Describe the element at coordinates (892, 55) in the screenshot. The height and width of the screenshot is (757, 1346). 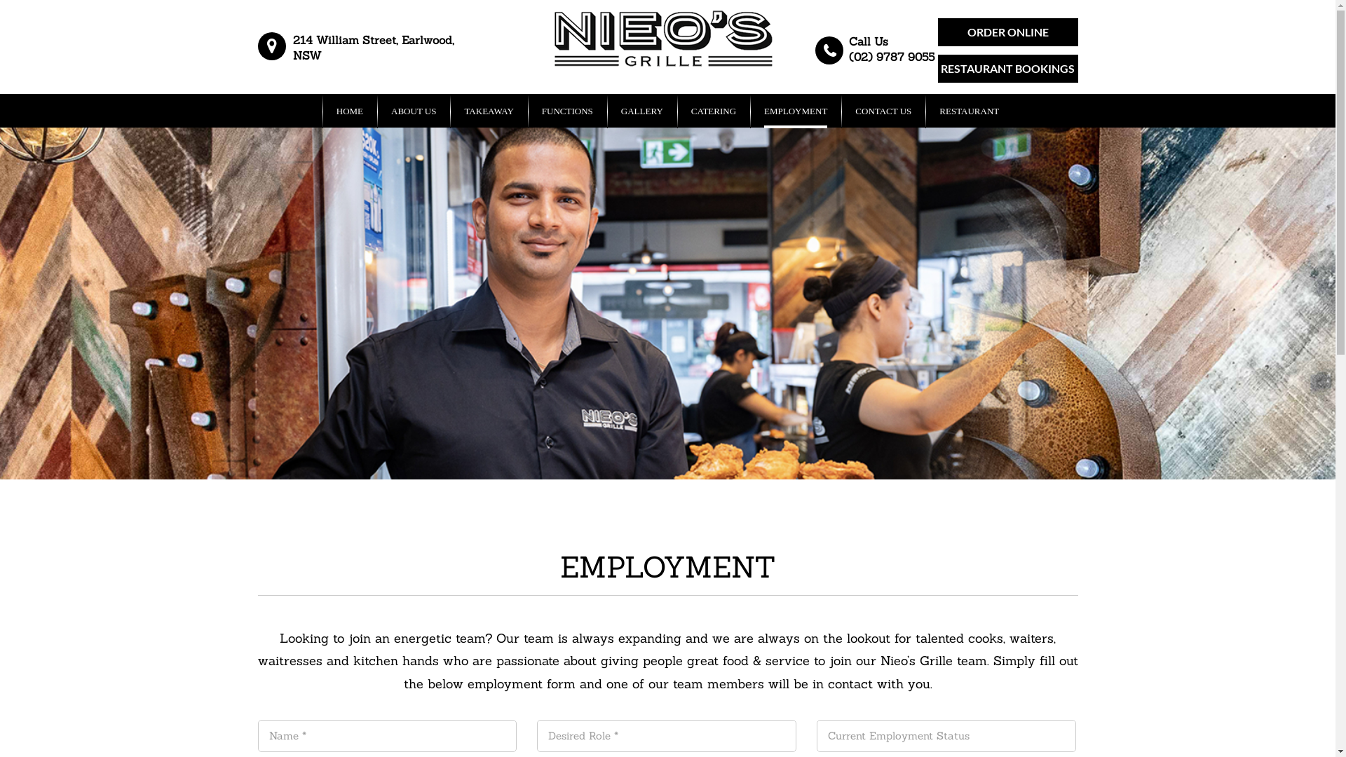
I see `(02) 9787 9055` at that location.